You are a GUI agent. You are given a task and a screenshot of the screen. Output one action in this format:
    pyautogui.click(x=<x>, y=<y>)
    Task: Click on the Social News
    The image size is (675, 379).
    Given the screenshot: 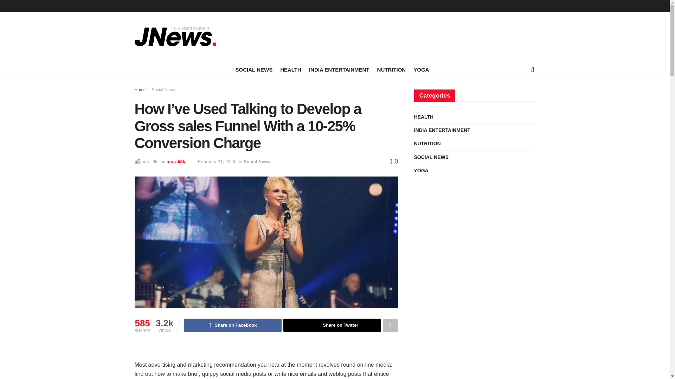 What is the action you would take?
    pyautogui.click(x=257, y=161)
    